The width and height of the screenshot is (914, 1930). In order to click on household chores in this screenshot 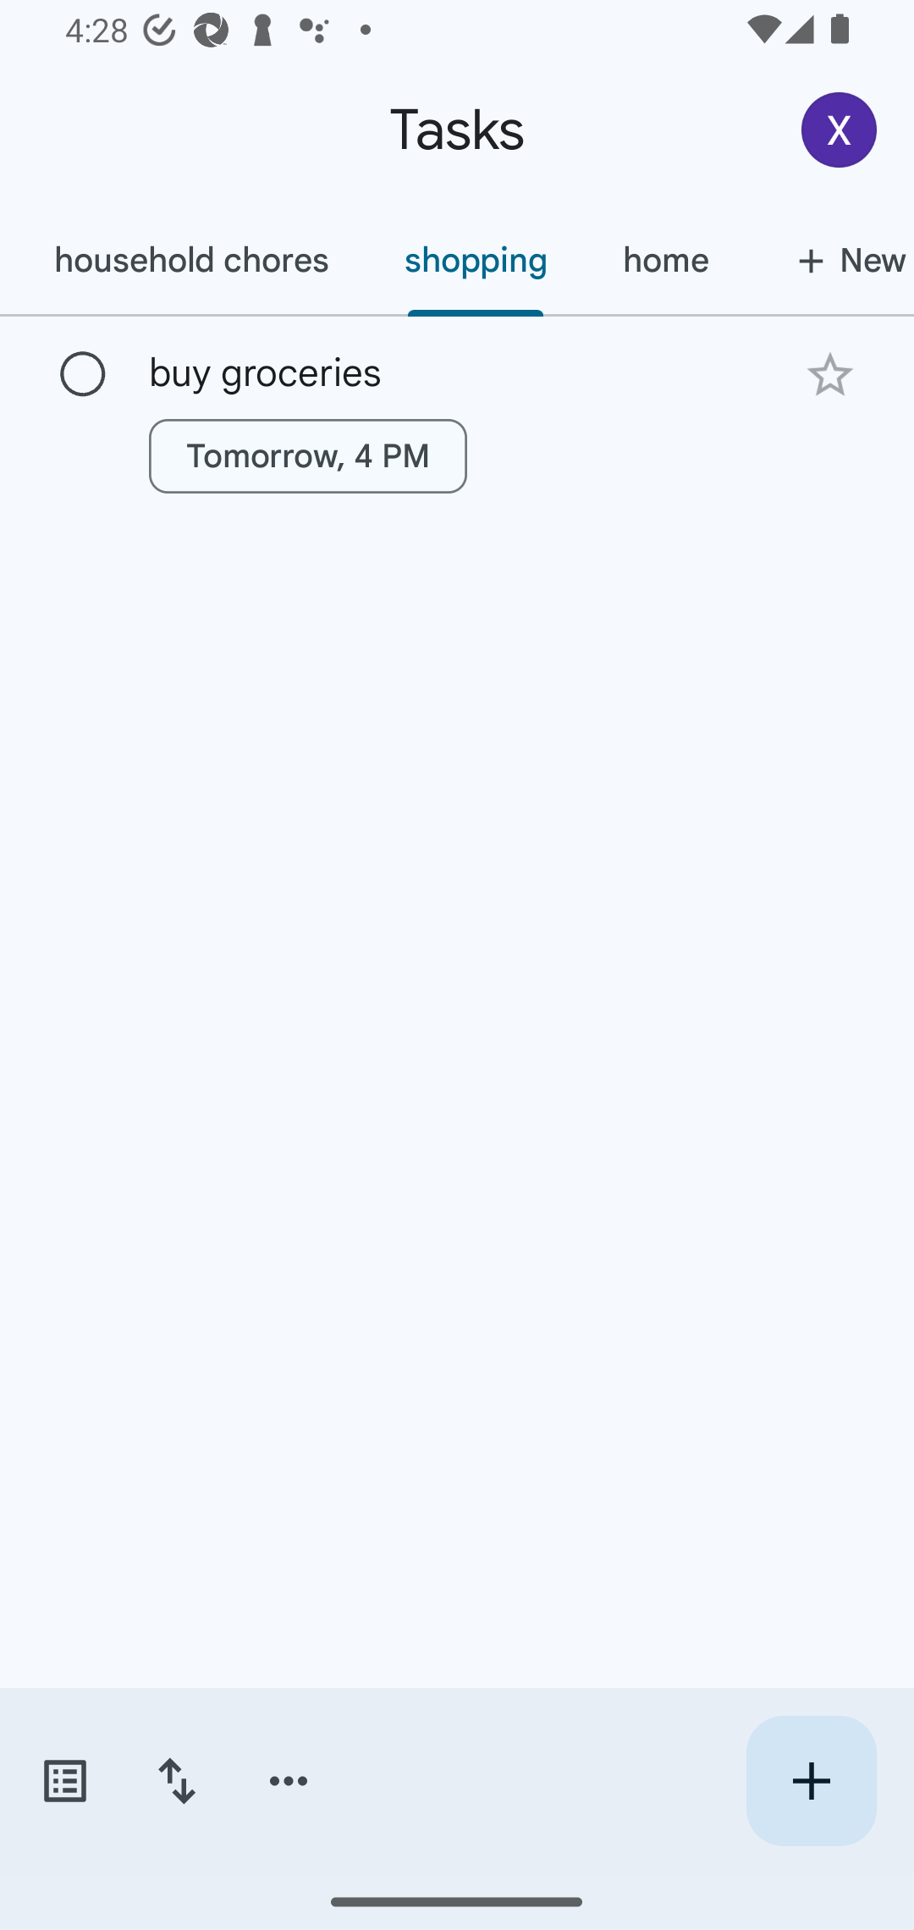, I will do `click(191, 260)`.